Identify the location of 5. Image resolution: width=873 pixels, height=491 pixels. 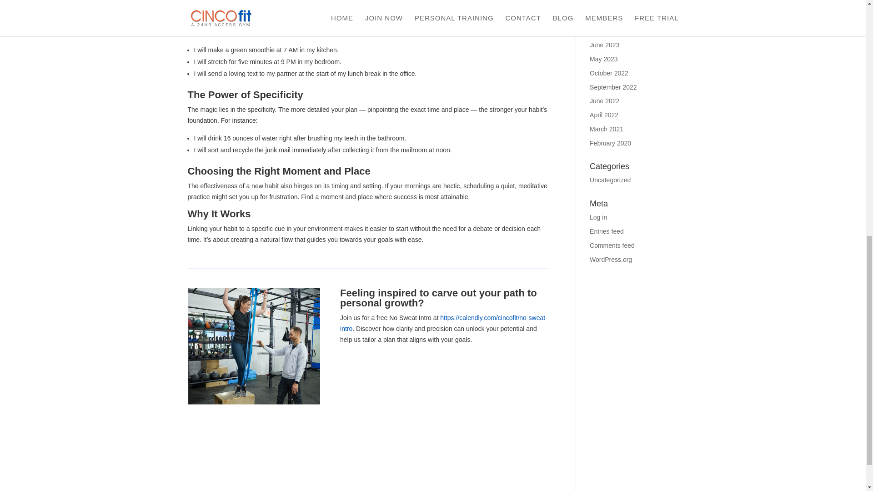
(254, 354).